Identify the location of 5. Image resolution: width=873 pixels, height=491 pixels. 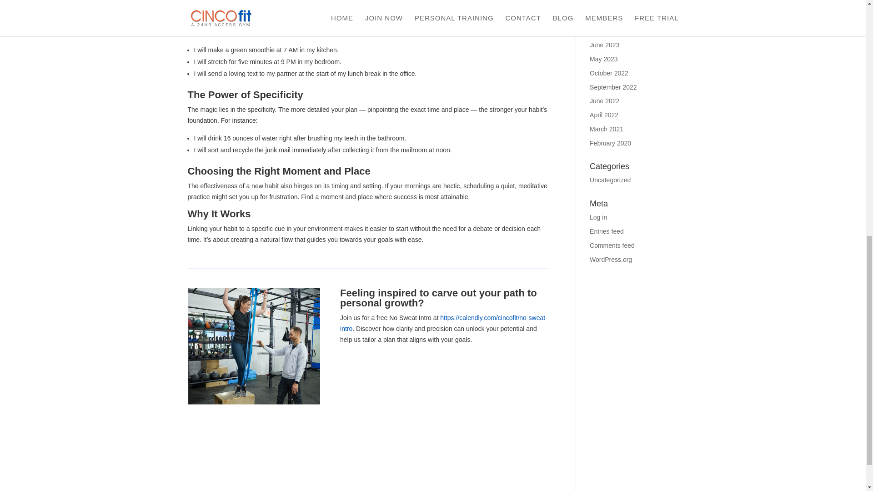
(254, 354).